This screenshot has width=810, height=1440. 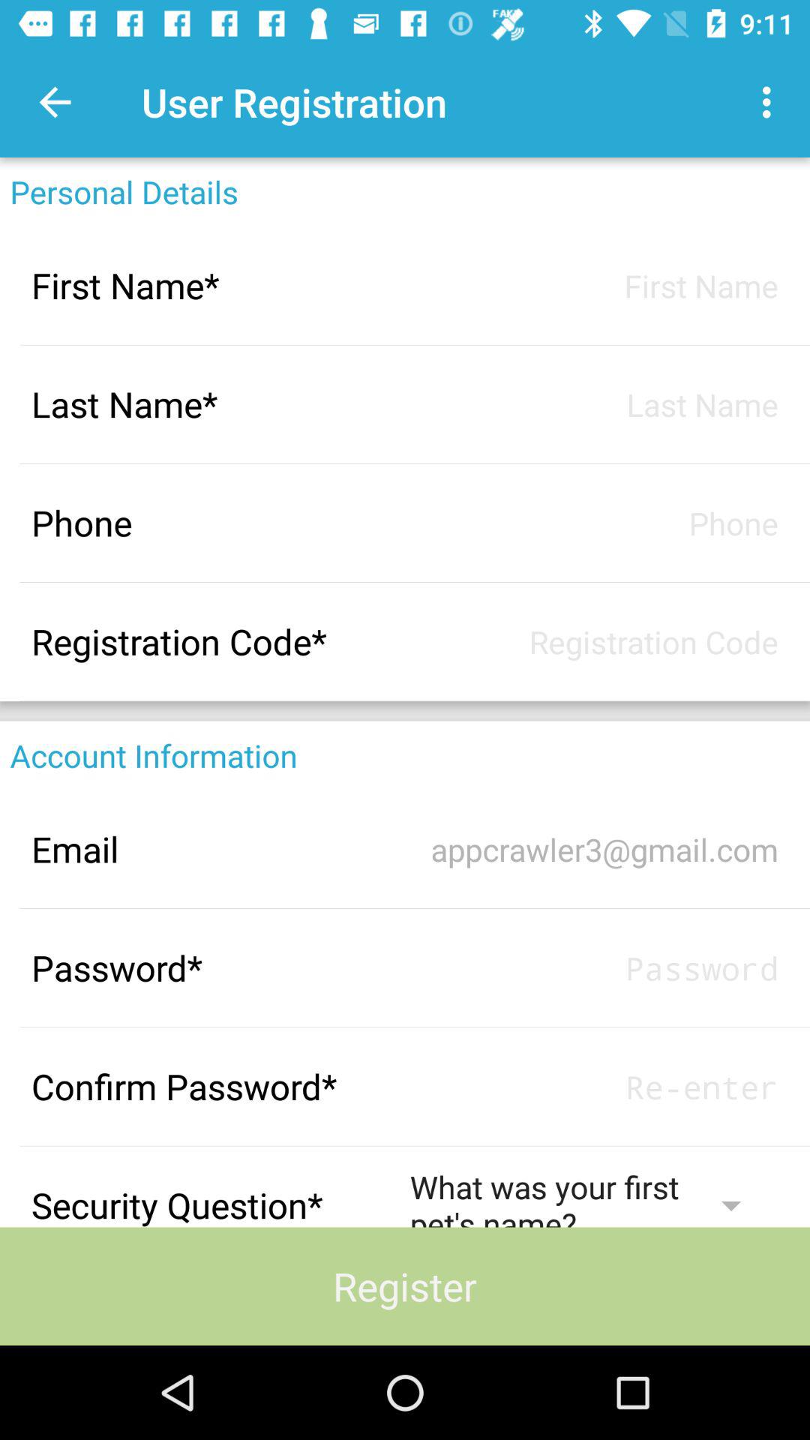 I want to click on field to put first name, so click(x=594, y=285).